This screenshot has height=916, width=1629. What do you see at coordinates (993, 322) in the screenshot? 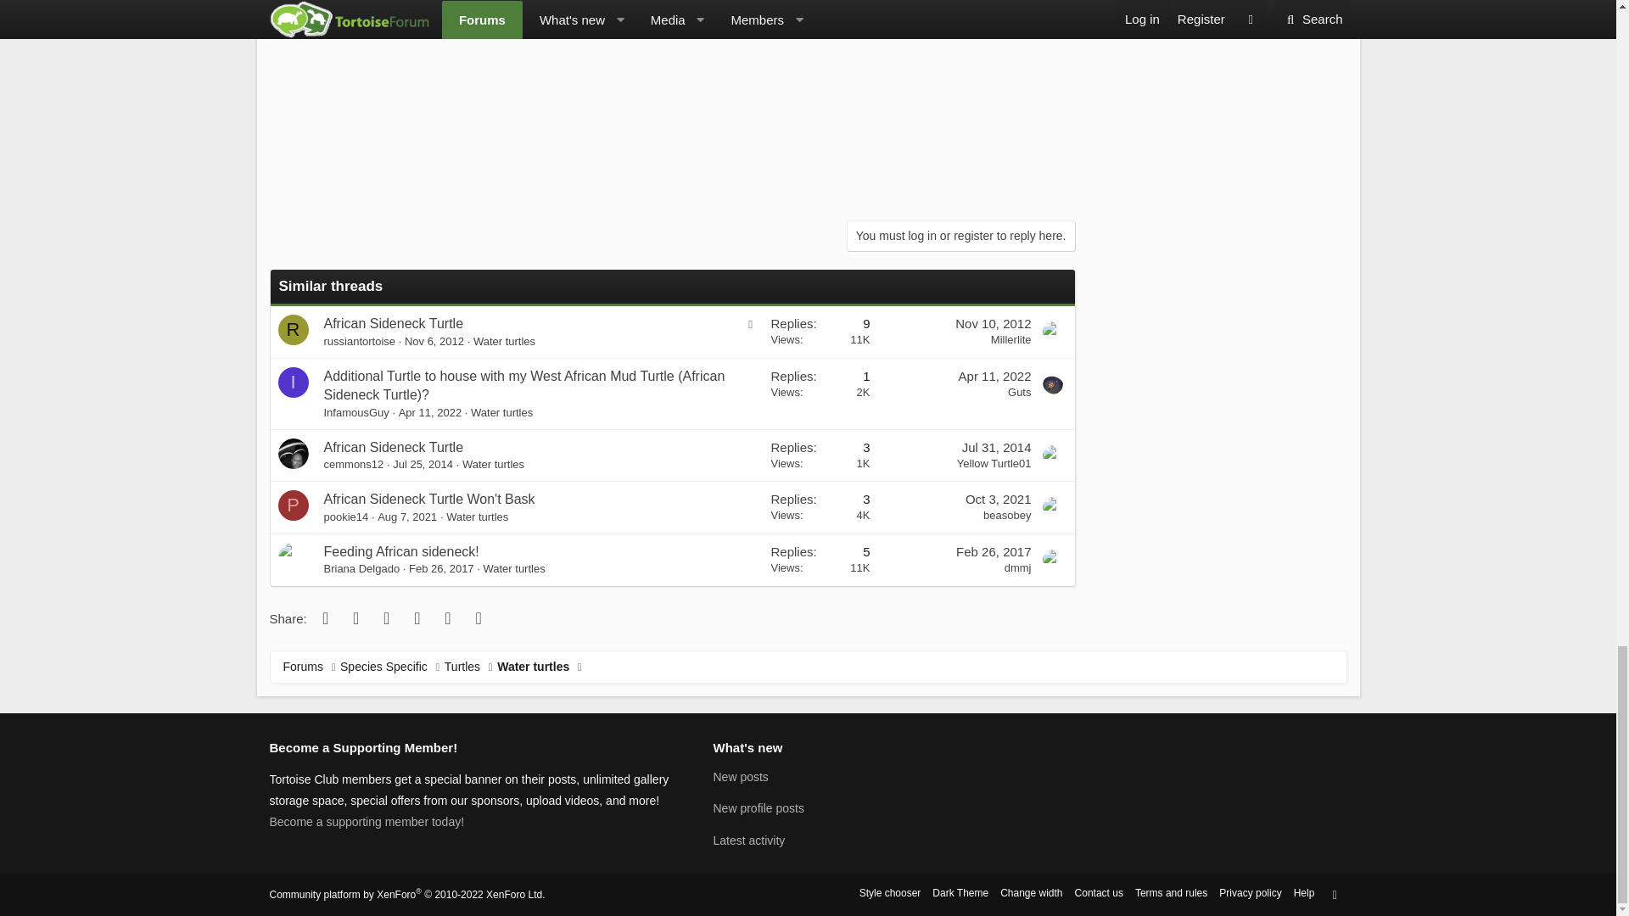
I see `Nov 10, 2012 at 6:48 PM` at bounding box center [993, 322].